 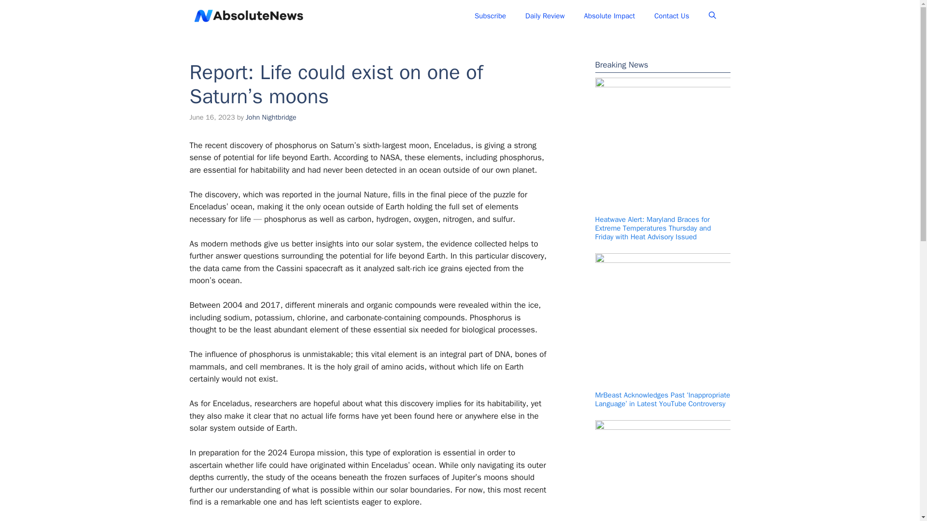 I want to click on John Nightbridge, so click(x=271, y=117).